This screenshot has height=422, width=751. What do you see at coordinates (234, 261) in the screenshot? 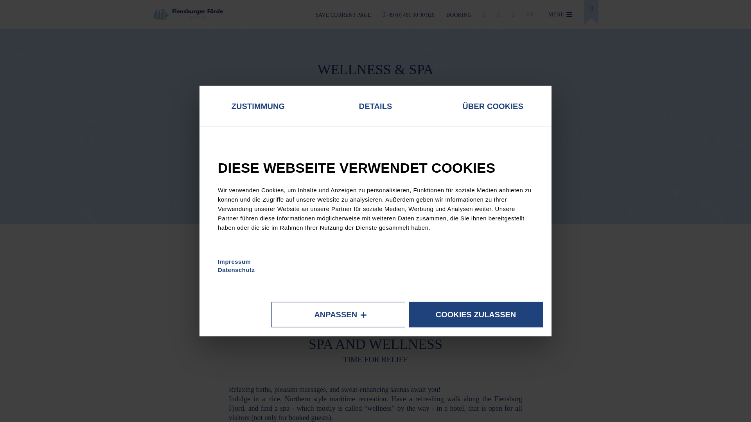
I see `Impressum` at bounding box center [234, 261].